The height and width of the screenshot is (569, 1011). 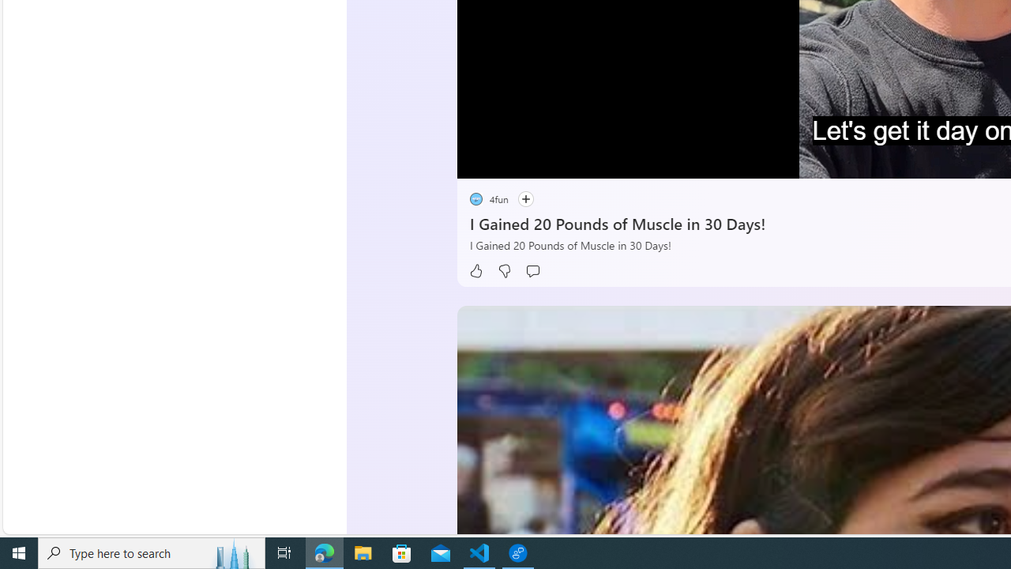 What do you see at coordinates (532, 271) in the screenshot?
I see `Start the conversation` at bounding box center [532, 271].